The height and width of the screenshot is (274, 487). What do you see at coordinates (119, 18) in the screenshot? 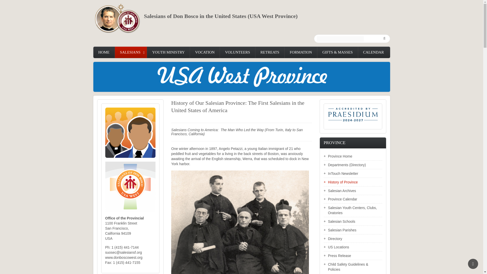
I see `Home` at bounding box center [119, 18].